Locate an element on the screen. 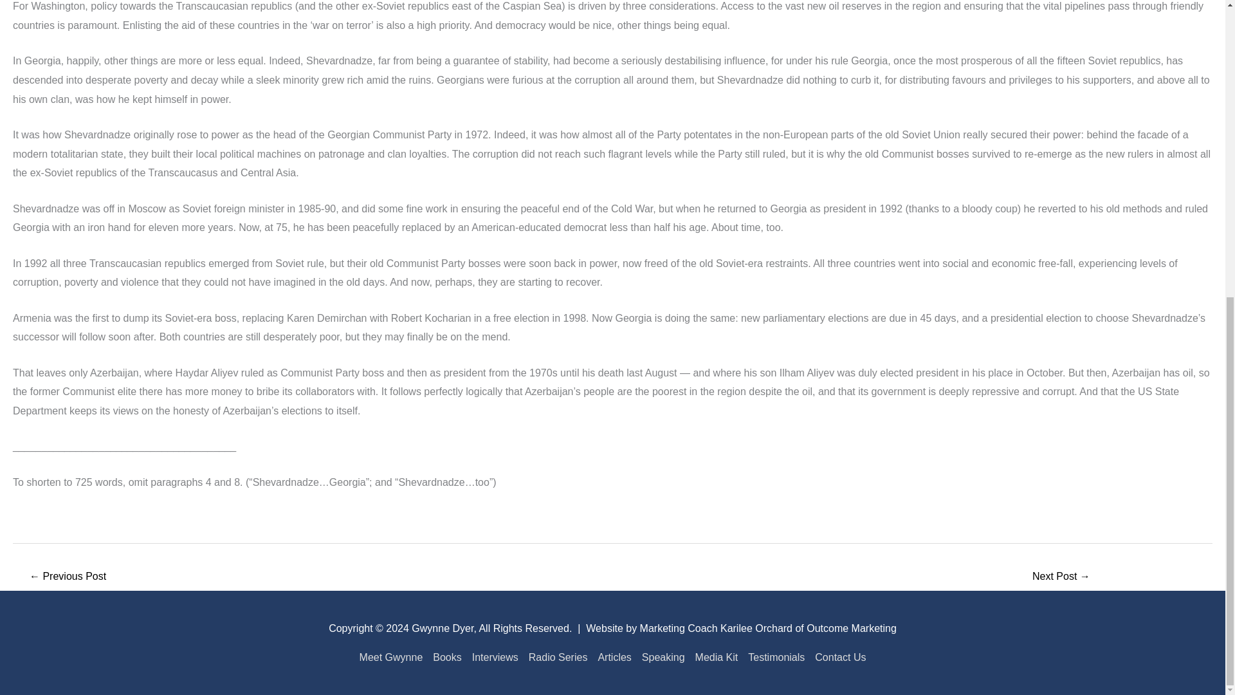  Testimonials is located at coordinates (776, 658).